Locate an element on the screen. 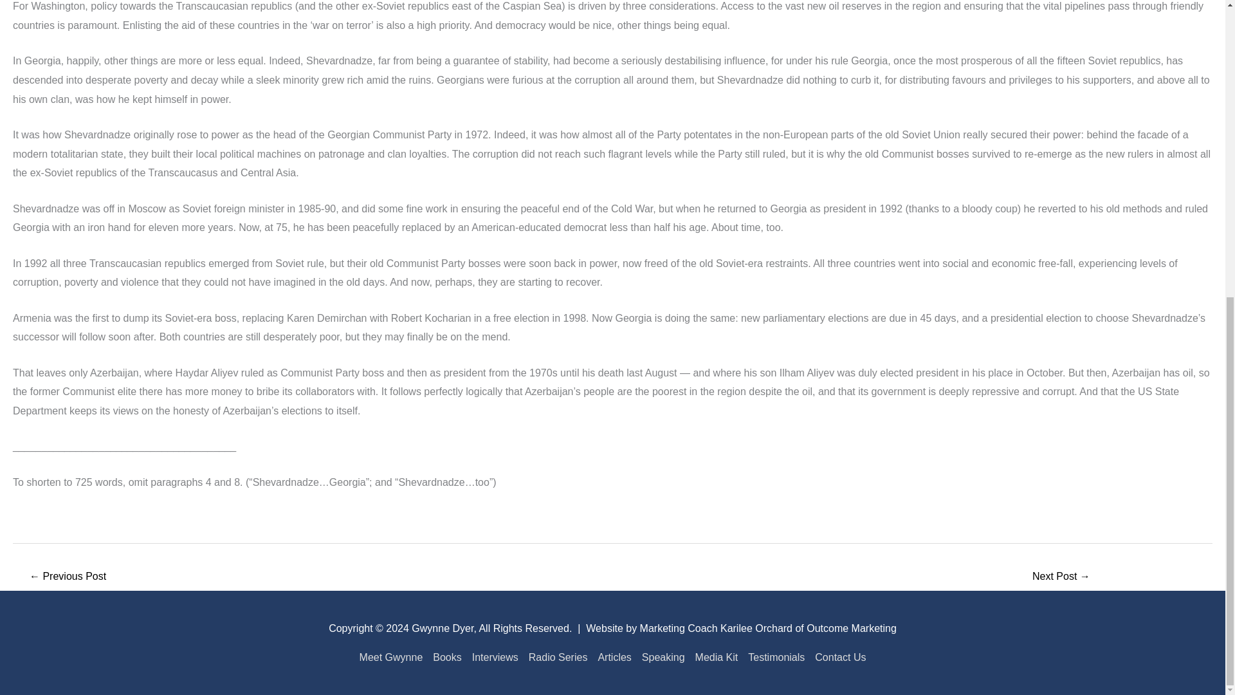  Testimonials is located at coordinates (776, 658).